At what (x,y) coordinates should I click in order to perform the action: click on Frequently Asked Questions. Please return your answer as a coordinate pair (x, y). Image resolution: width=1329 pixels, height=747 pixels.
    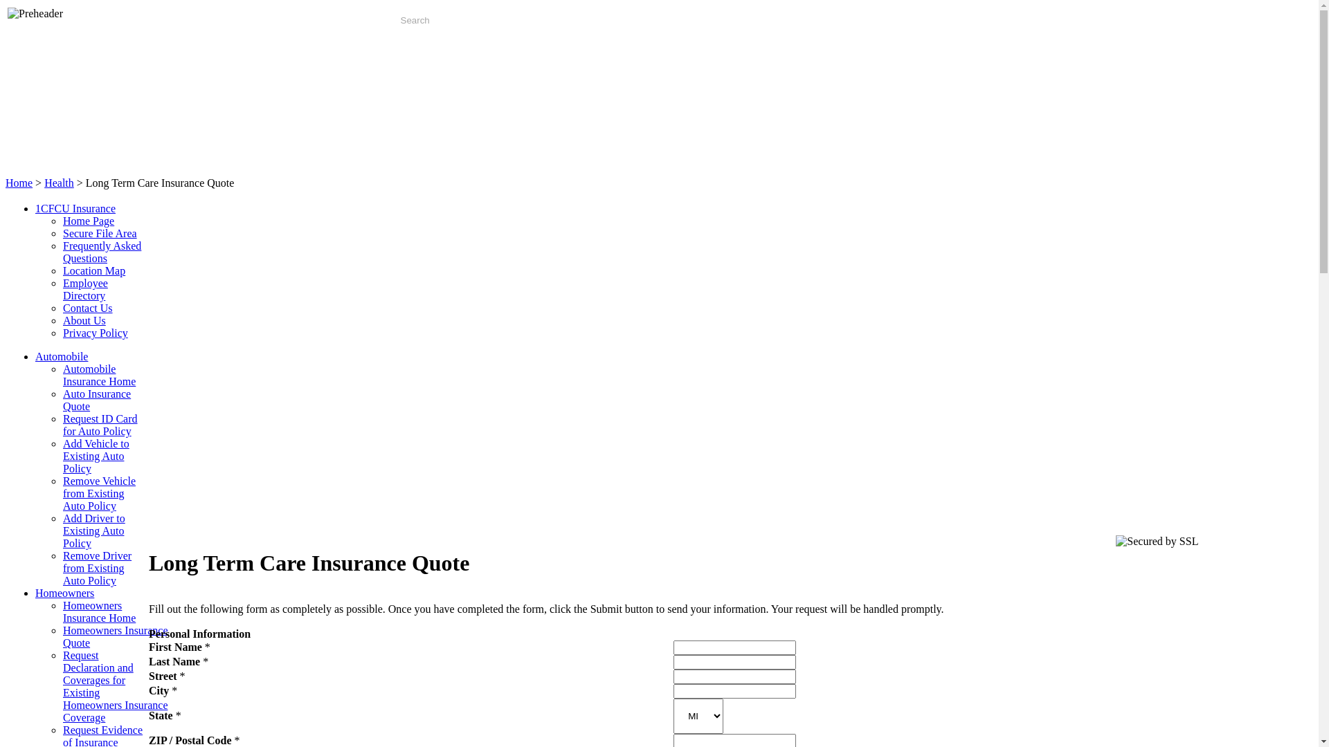
    Looking at the image, I should click on (102, 252).